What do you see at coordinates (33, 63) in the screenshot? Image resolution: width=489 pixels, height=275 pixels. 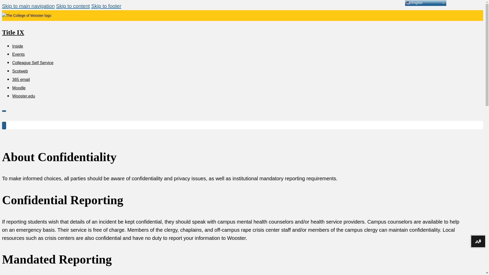 I see `Colleague Self Service` at bounding box center [33, 63].